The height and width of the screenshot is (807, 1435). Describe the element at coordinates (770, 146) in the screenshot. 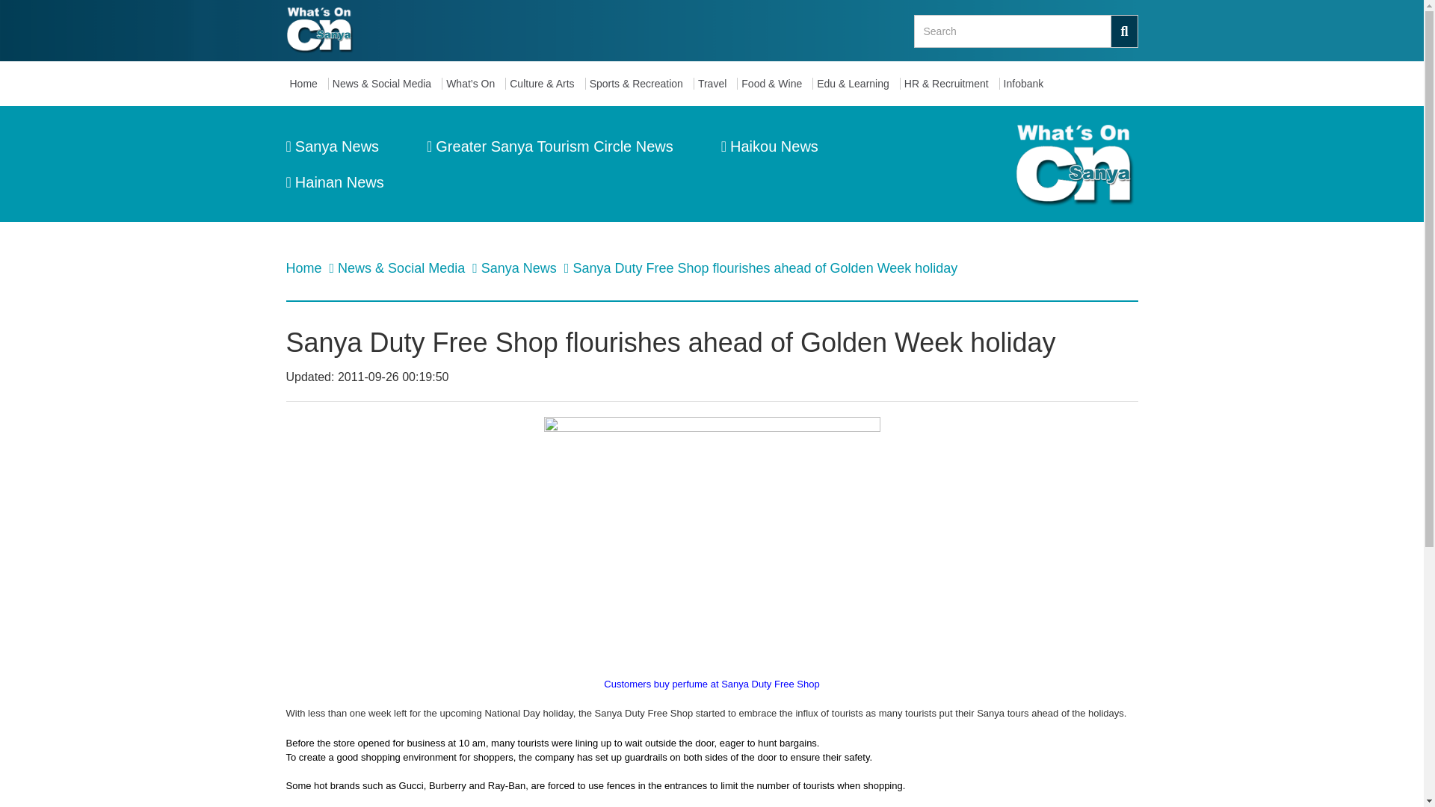

I see `Haikou News` at that location.